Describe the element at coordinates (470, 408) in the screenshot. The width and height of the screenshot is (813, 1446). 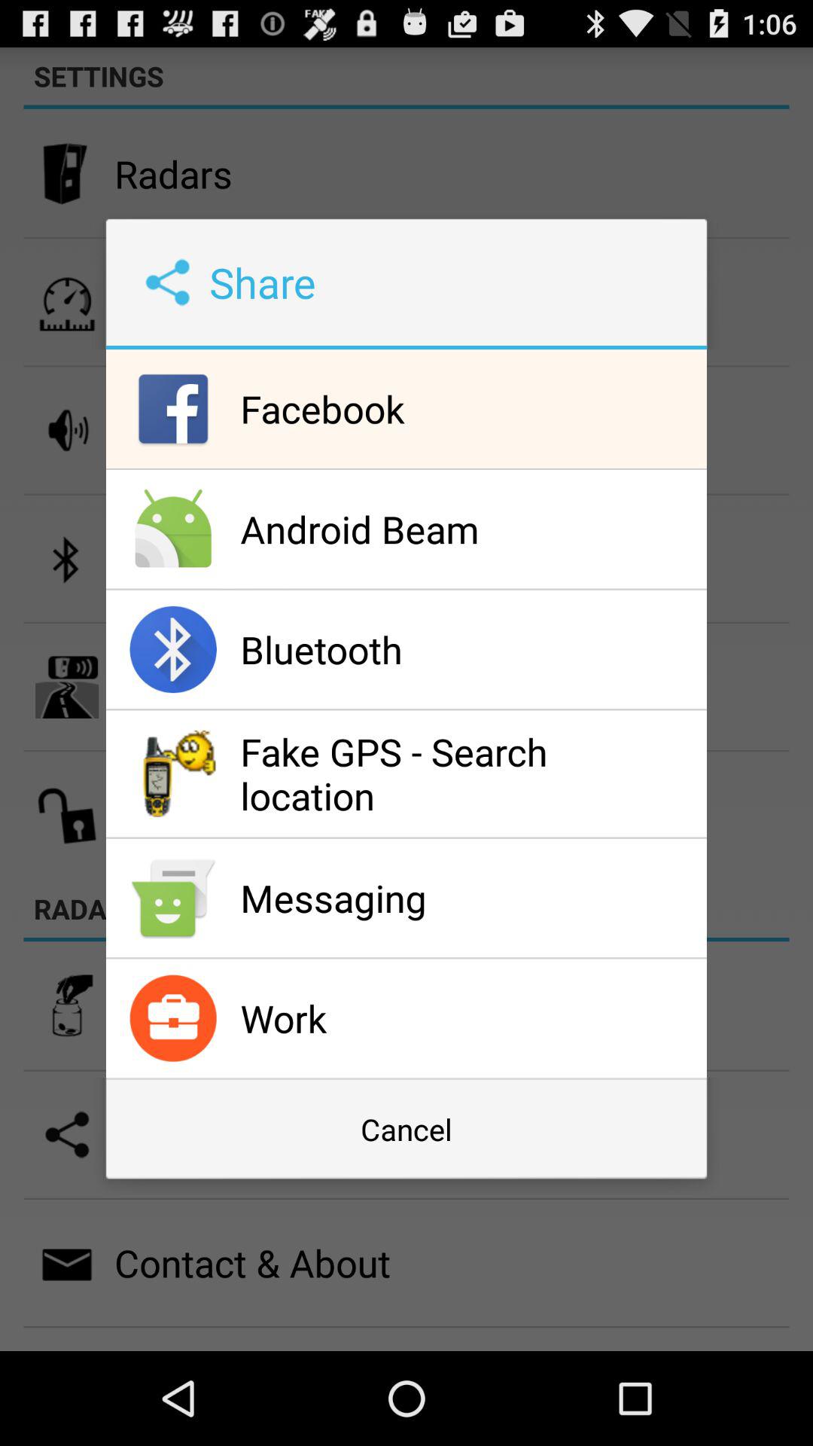
I see `choose facebook item` at that location.